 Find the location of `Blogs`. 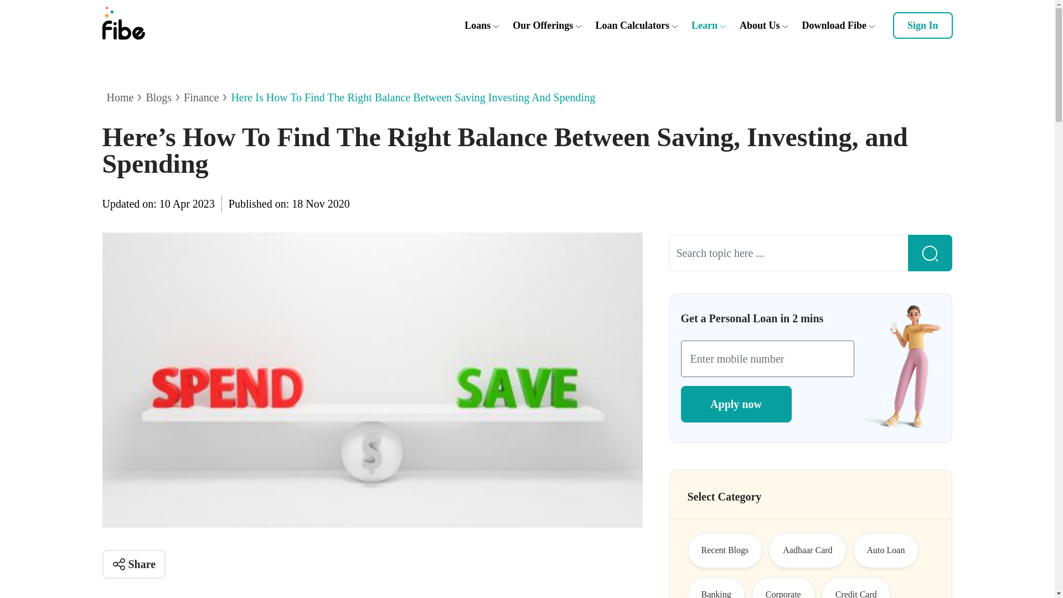

Blogs is located at coordinates (158, 97).